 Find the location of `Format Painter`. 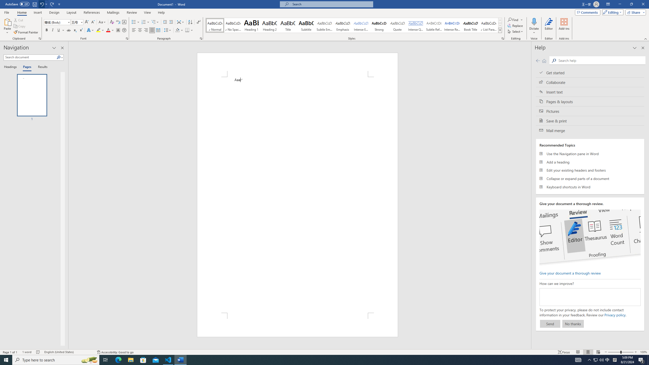

Format Painter is located at coordinates (26, 32).